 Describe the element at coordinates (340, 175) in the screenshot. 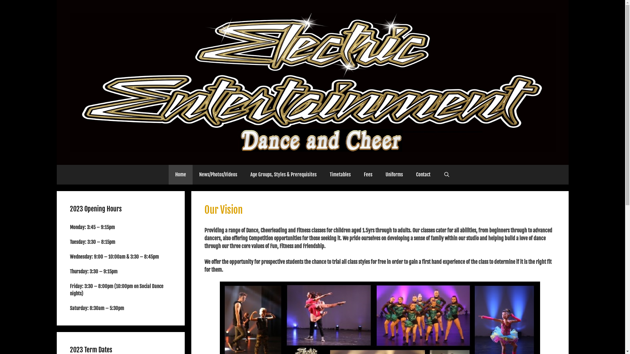

I see `Timetables` at that location.